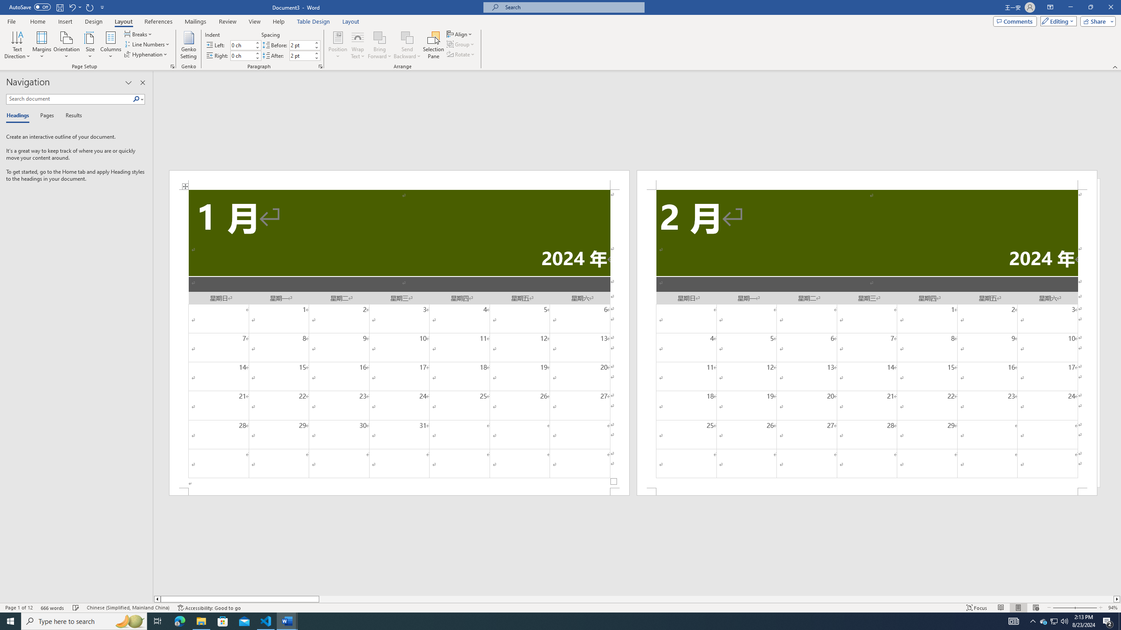 The image size is (1121, 630). What do you see at coordinates (74, 7) in the screenshot?
I see `Undo Increase Indent` at bounding box center [74, 7].